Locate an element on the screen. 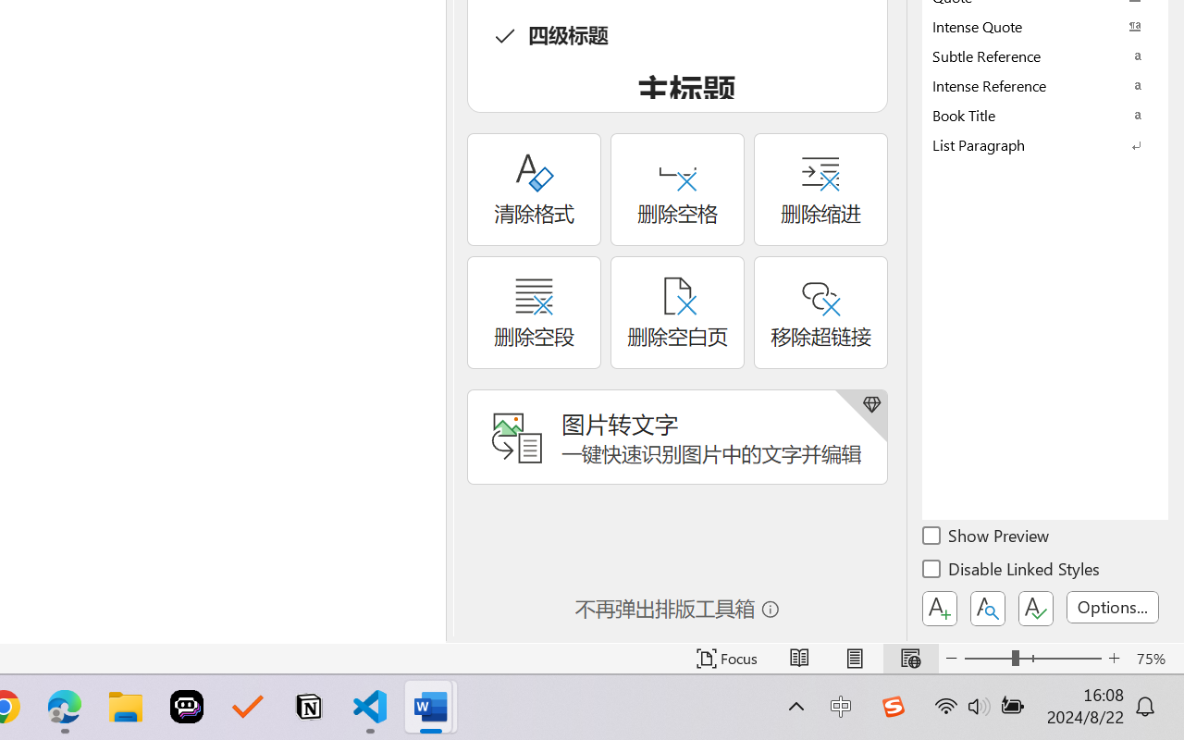 The image size is (1184, 740). Class: NetUIButton is located at coordinates (1036, 609).